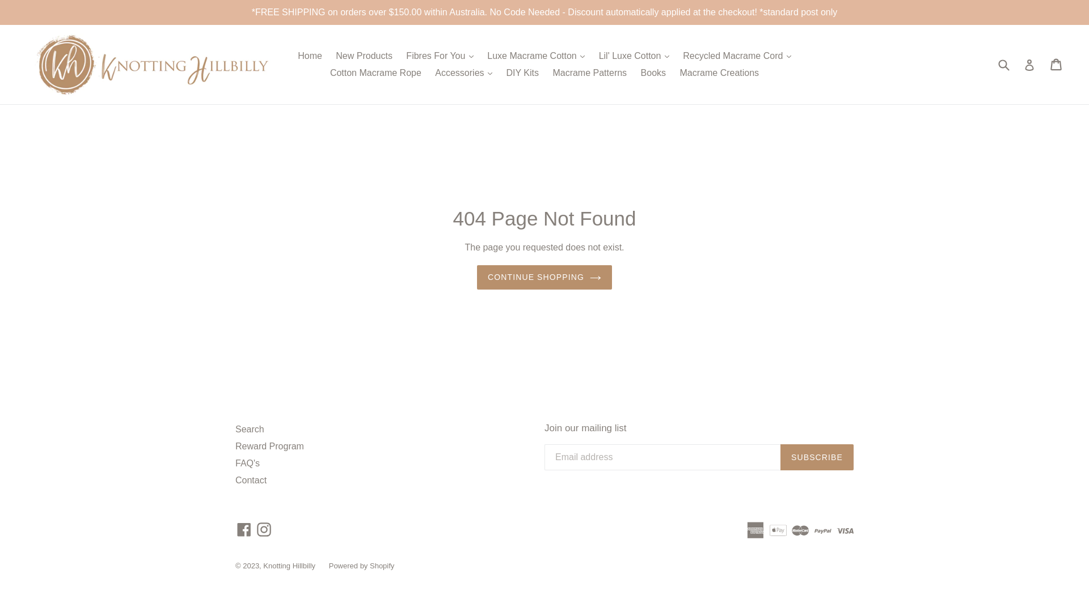 This screenshot has width=1089, height=612. I want to click on DIY Kits, so click(522, 73).